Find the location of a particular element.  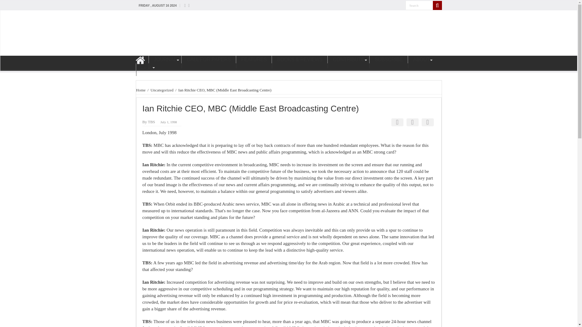

CONTRIBUTE is located at coordinates (348, 62).